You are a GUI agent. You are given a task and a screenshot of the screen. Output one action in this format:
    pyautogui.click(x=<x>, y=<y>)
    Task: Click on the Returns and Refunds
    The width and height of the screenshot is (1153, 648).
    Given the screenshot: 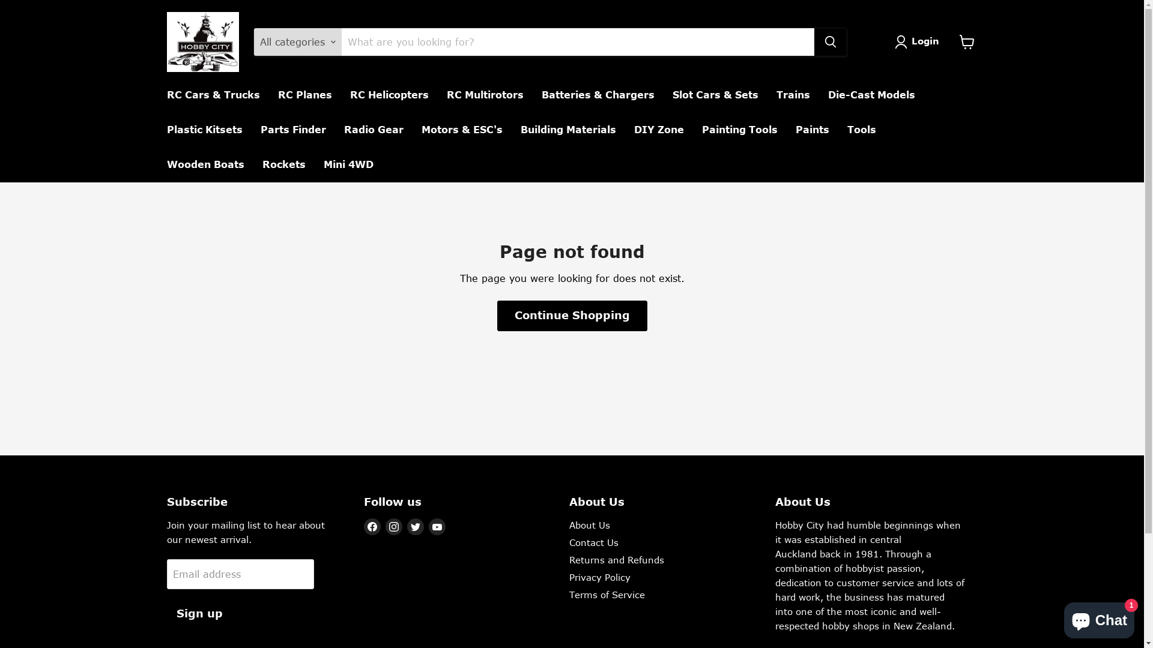 What is the action you would take?
    pyautogui.click(x=617, y=560)
    